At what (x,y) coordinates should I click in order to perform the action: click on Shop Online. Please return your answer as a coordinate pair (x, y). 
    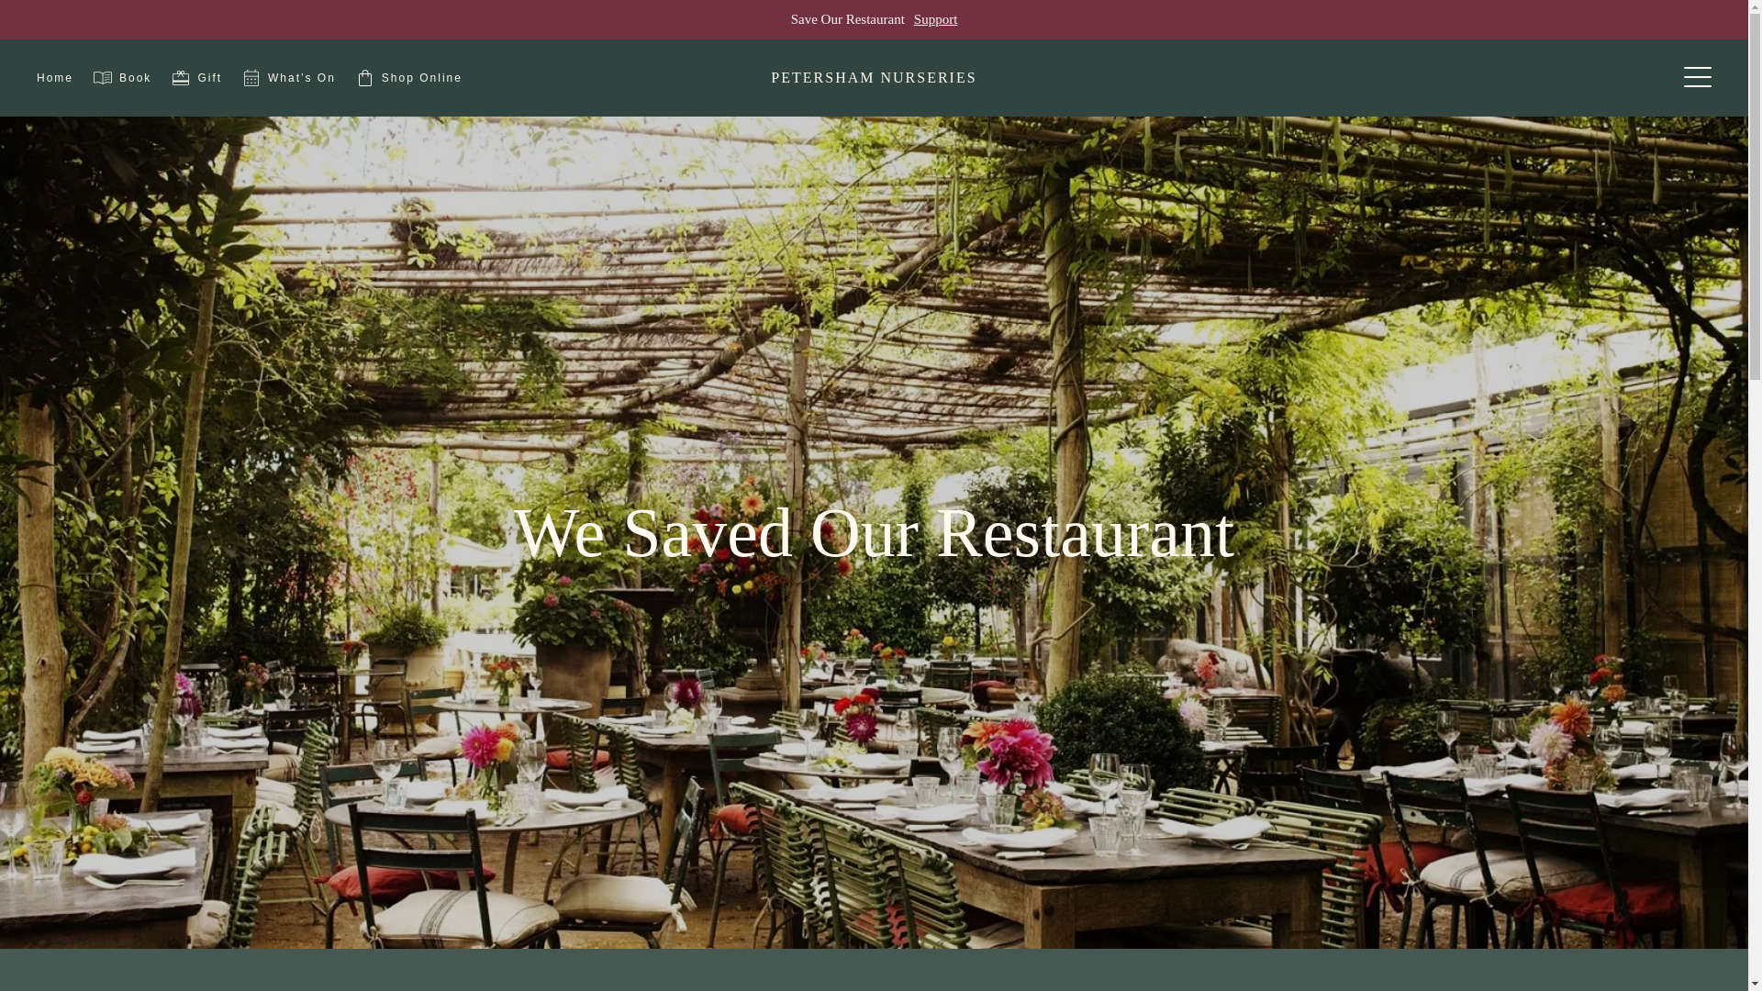
    Looking at the image, I should click on (407, 78).